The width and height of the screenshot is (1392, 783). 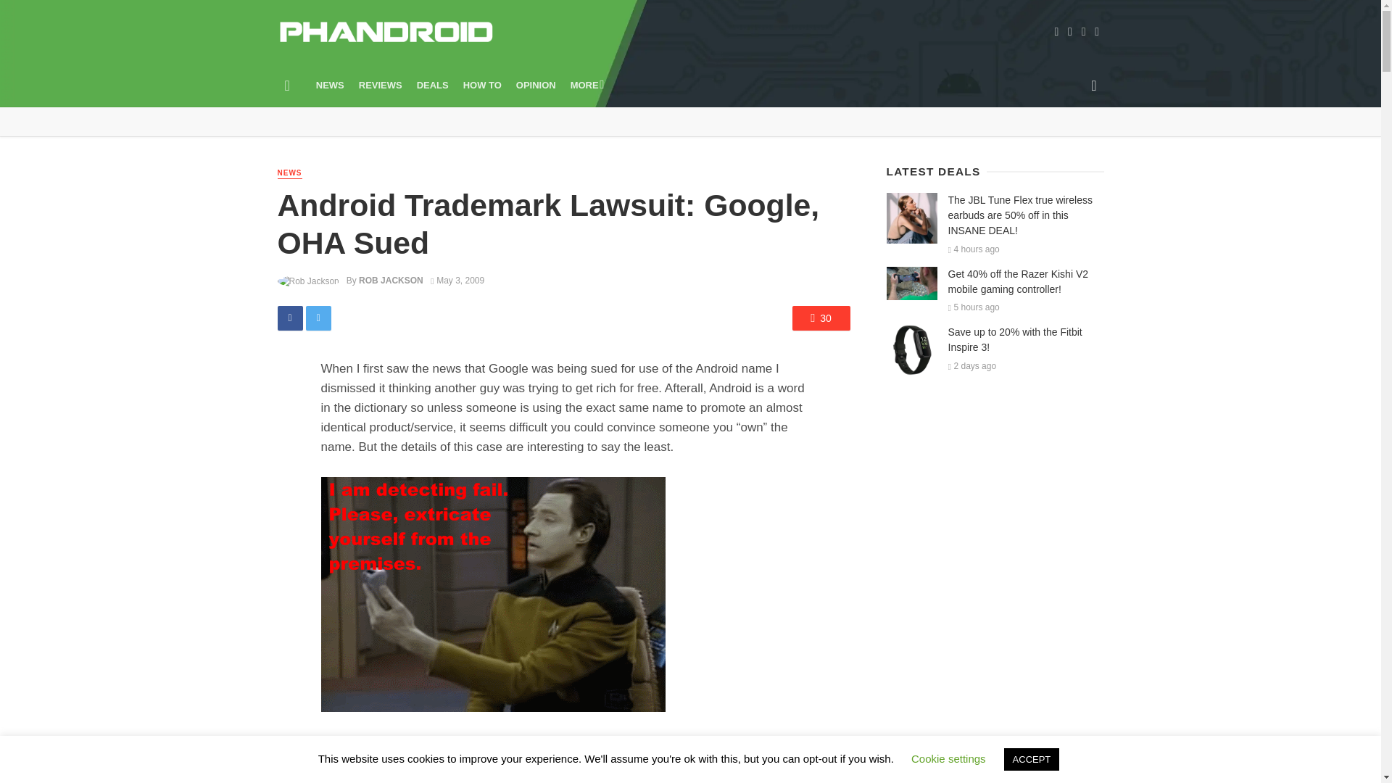 What do you see at coordinates (492, 594) in the screenshot?
I see `androd-data-fail` at bounding box center [492, 594].